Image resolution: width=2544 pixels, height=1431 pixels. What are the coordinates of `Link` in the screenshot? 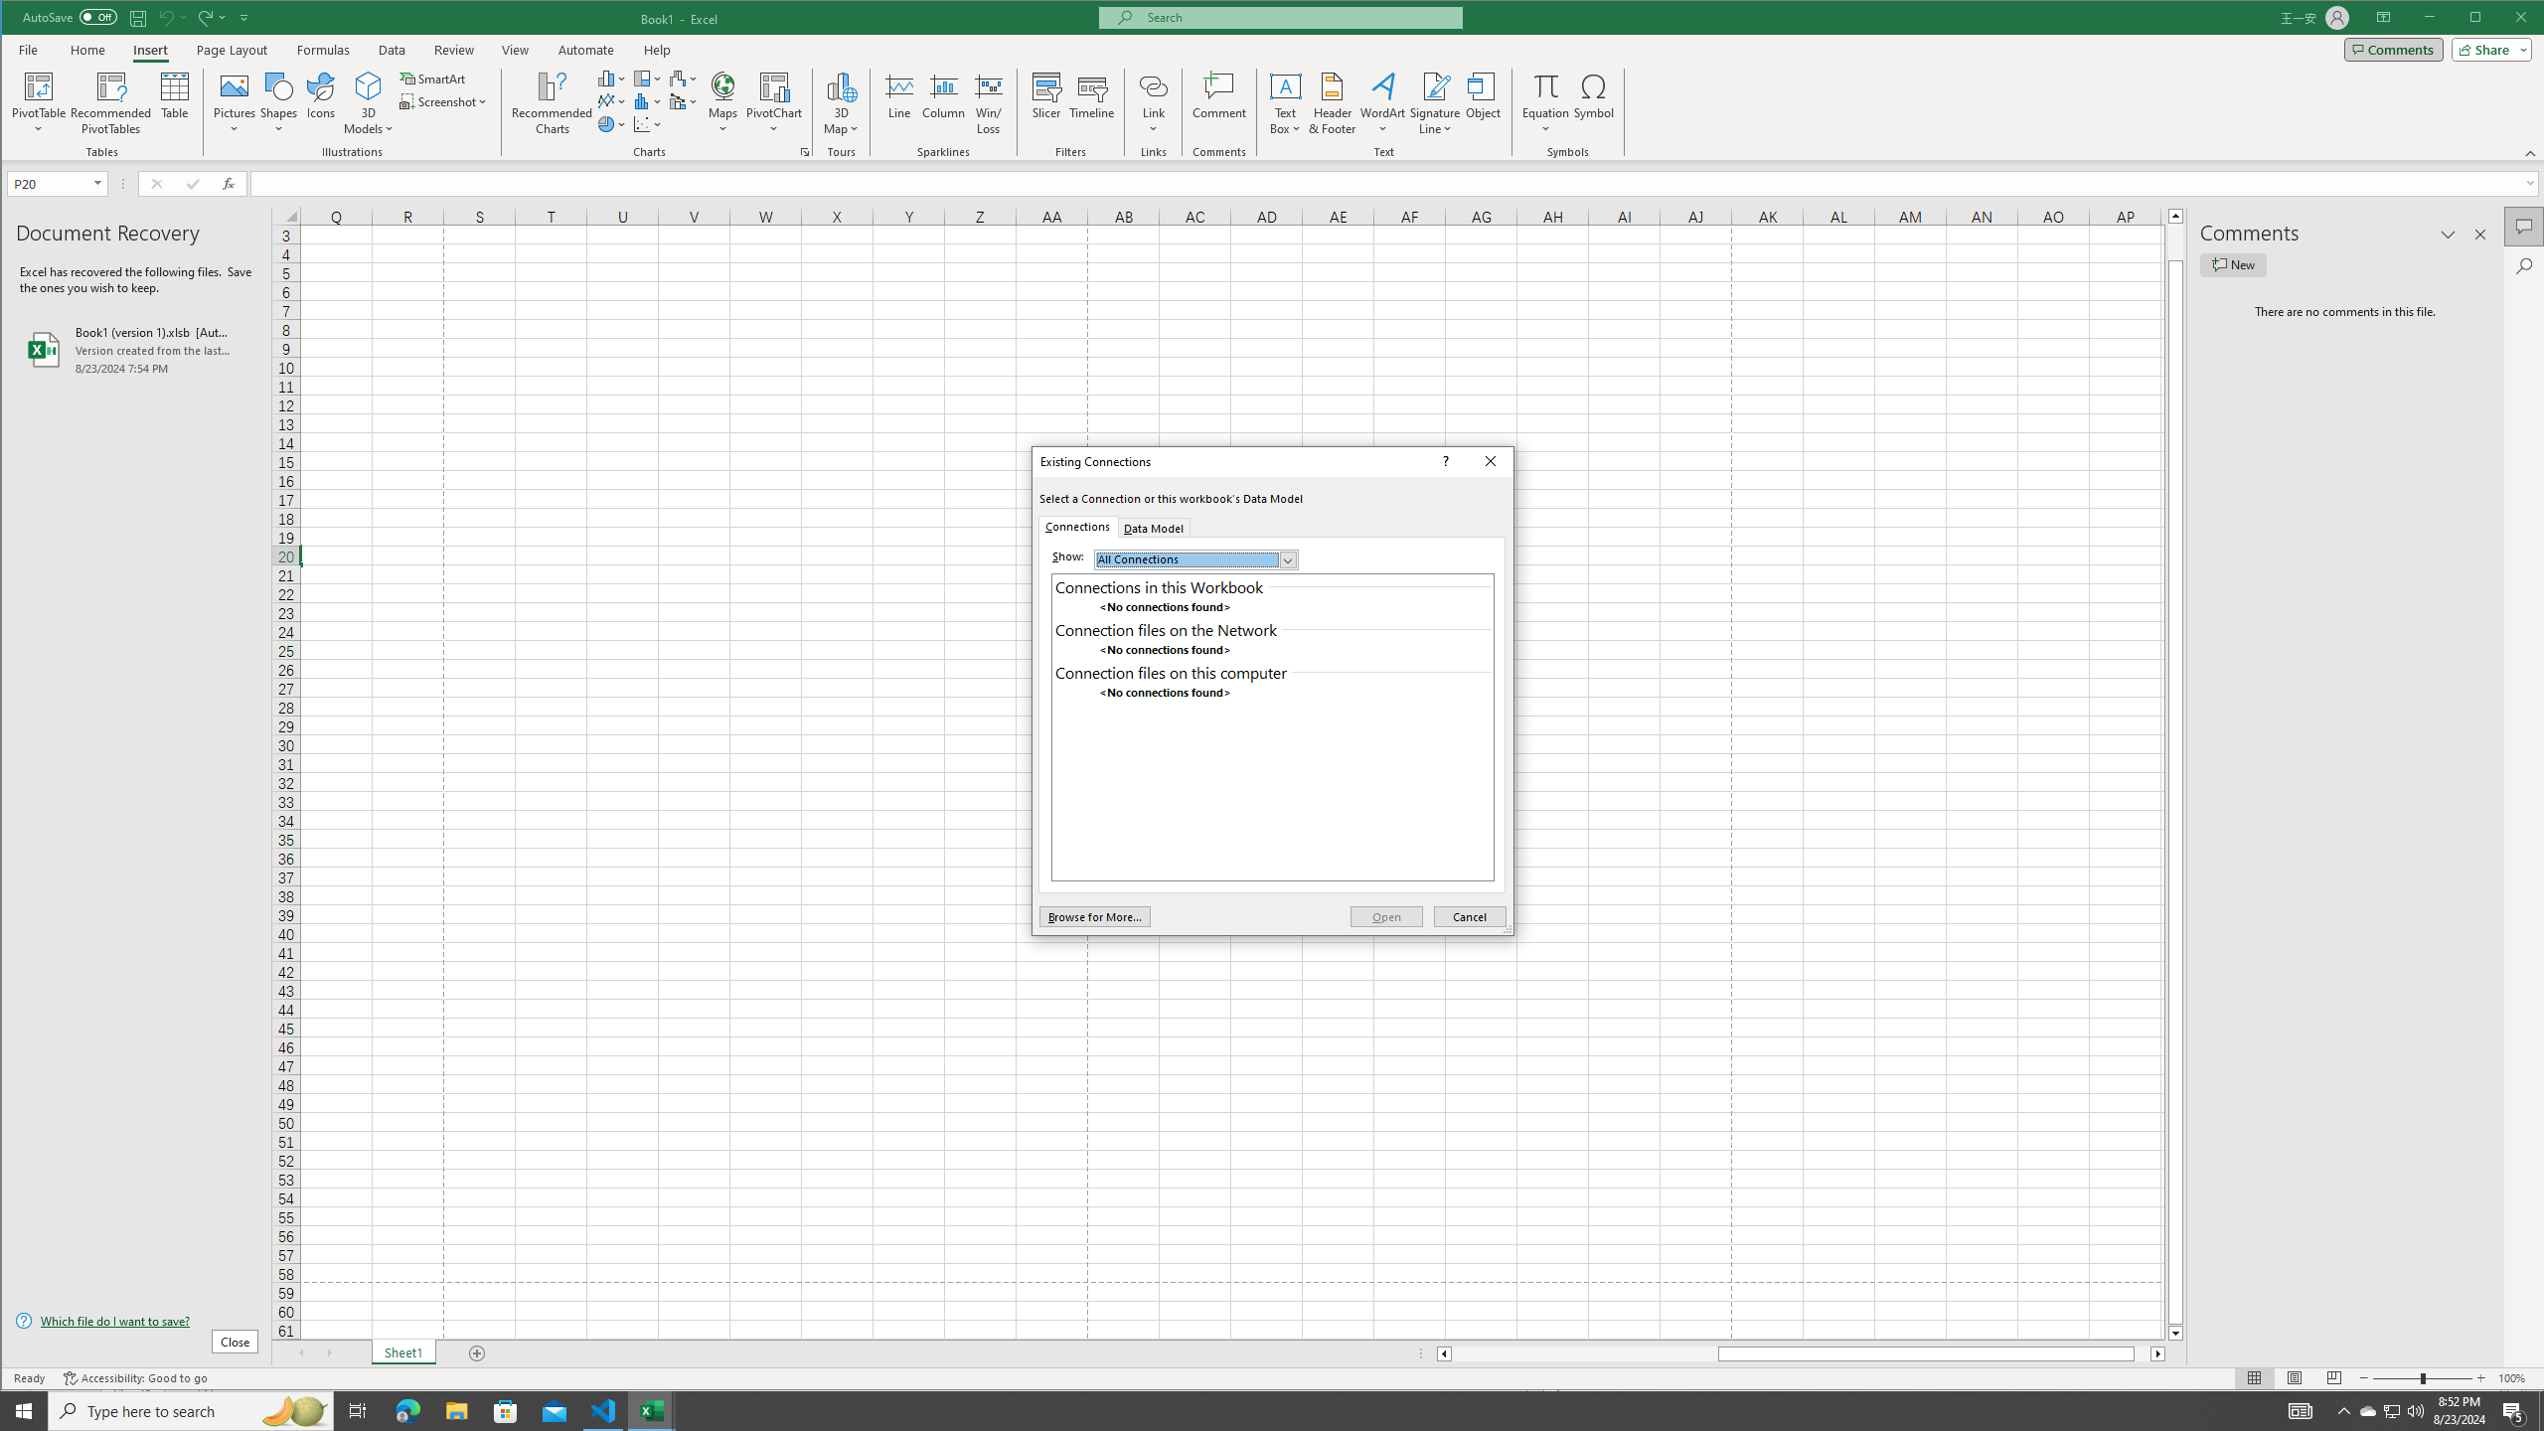 It's located at (1153, 85).